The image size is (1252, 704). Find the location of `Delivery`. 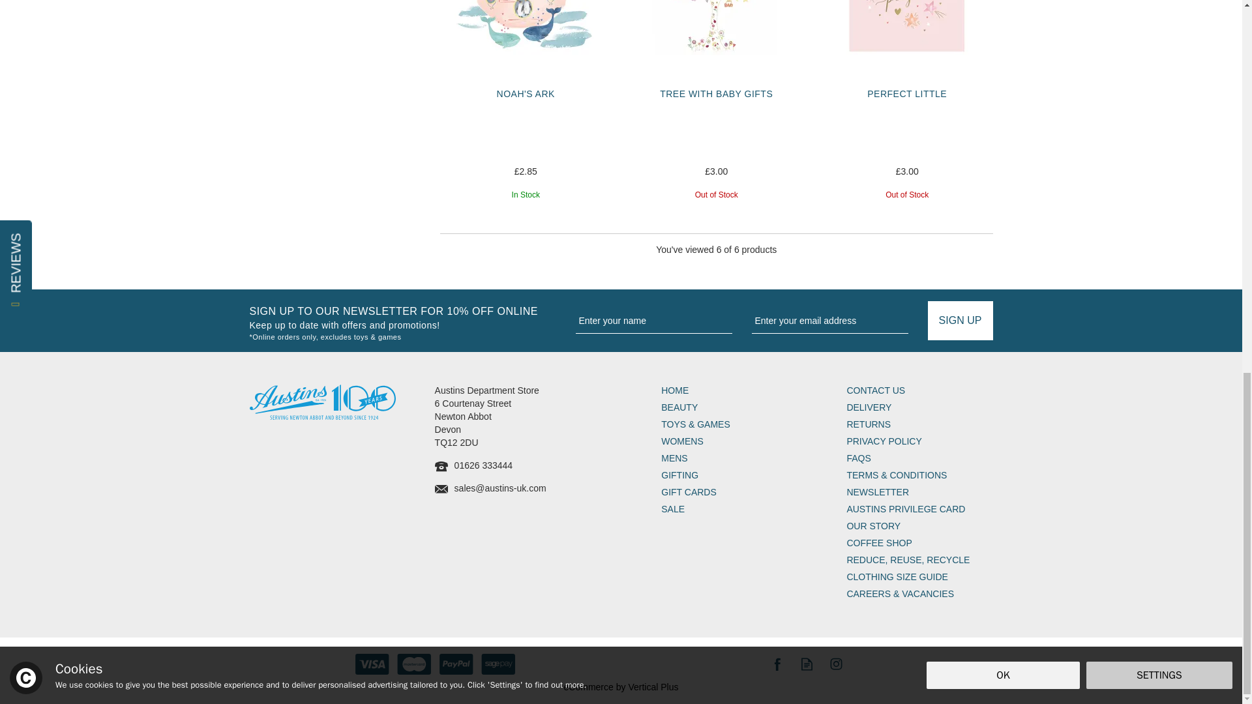

Delivery is located at coordinates (919, 408).